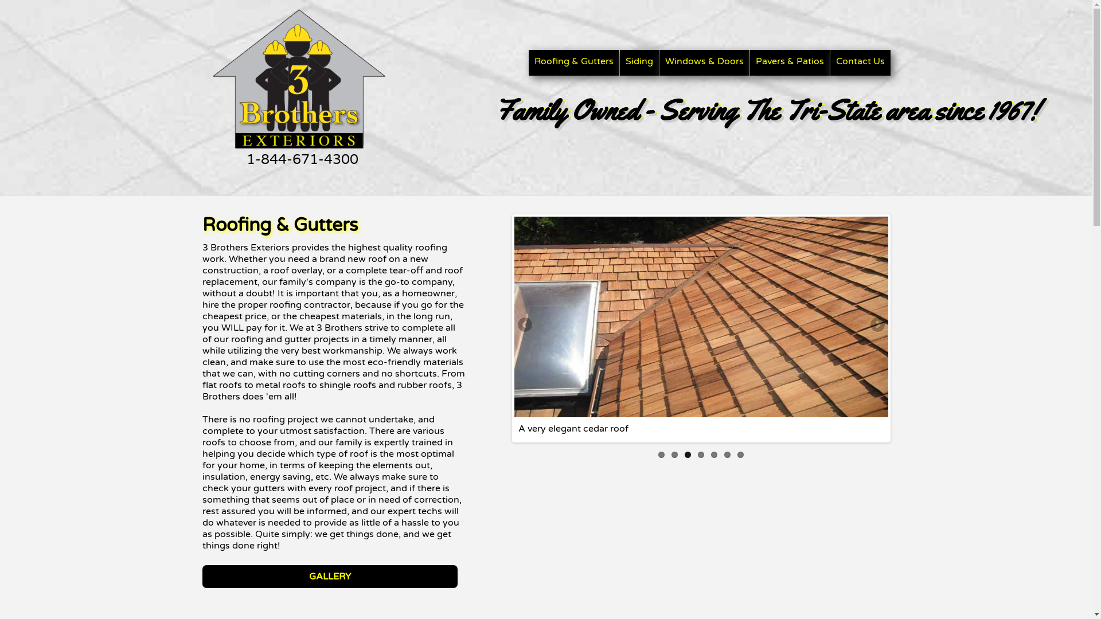  What do you see at coordinates (329, 577) in the screenshot?
I see `GALLERY` at bounding box center [329, 577].